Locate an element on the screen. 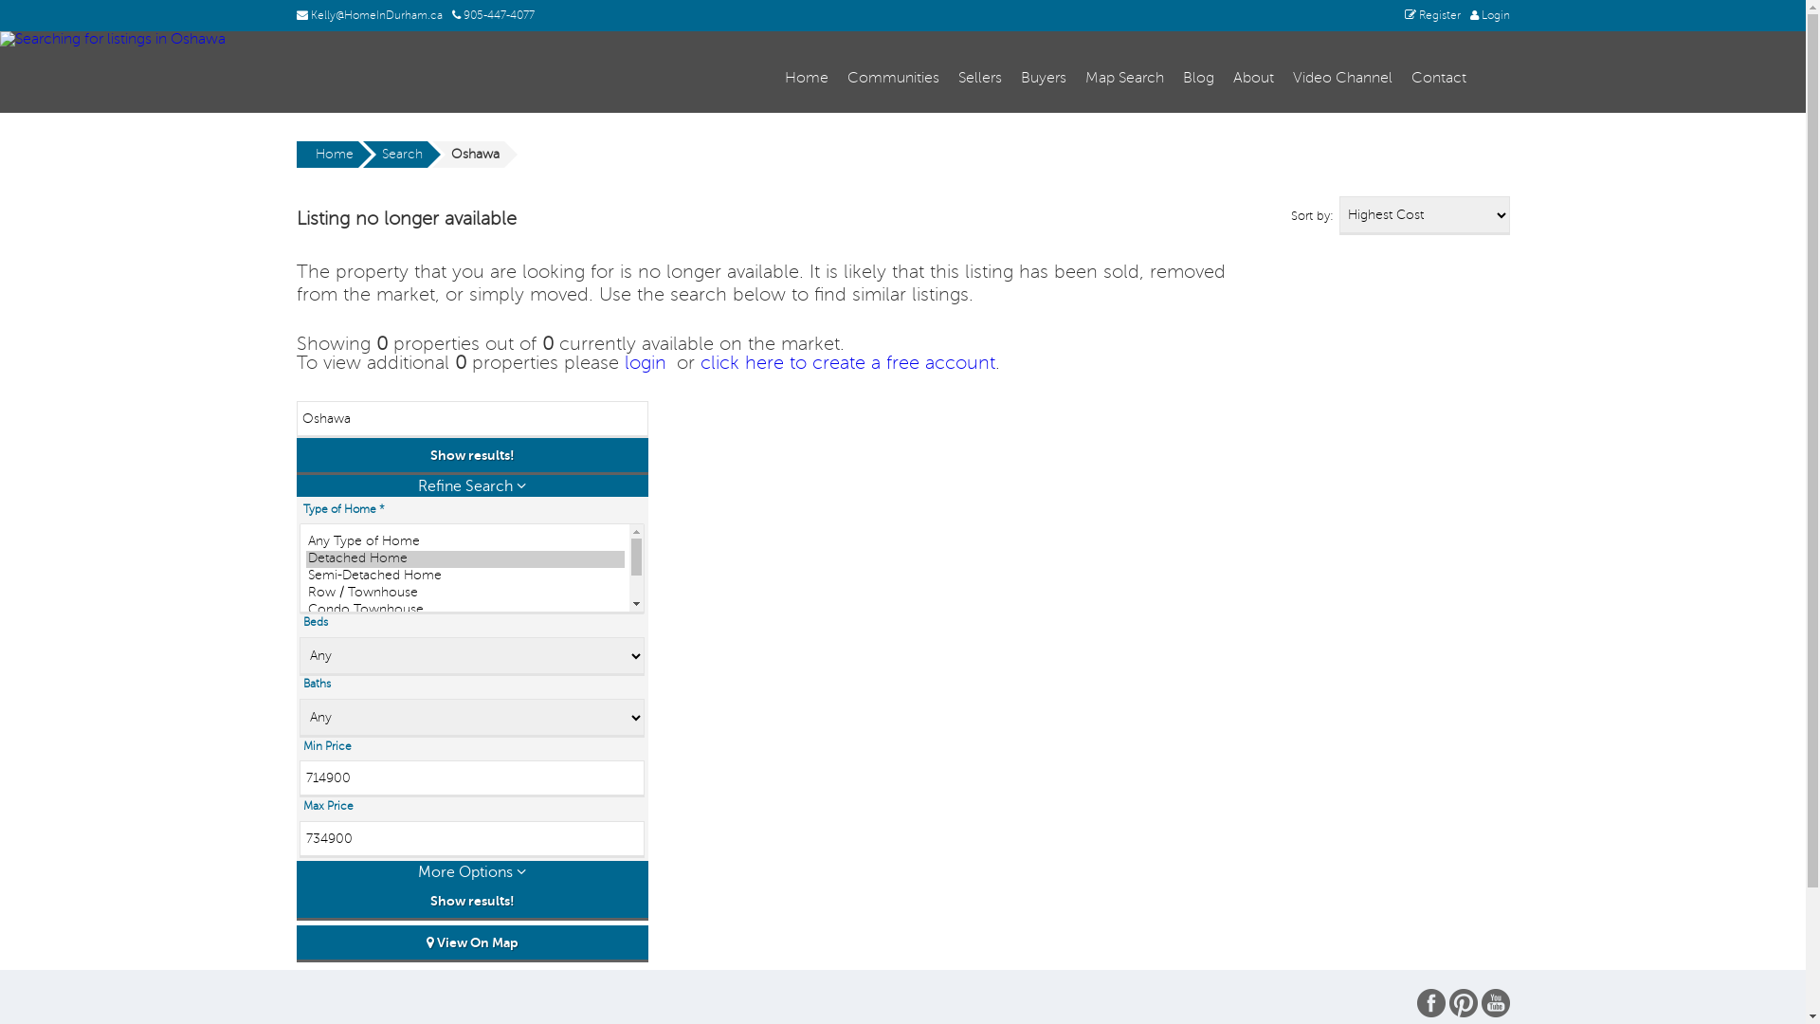 Image resolution: width=1820 pixels, height=1024 pixels. View On Map is located at coordinates (472, 944).